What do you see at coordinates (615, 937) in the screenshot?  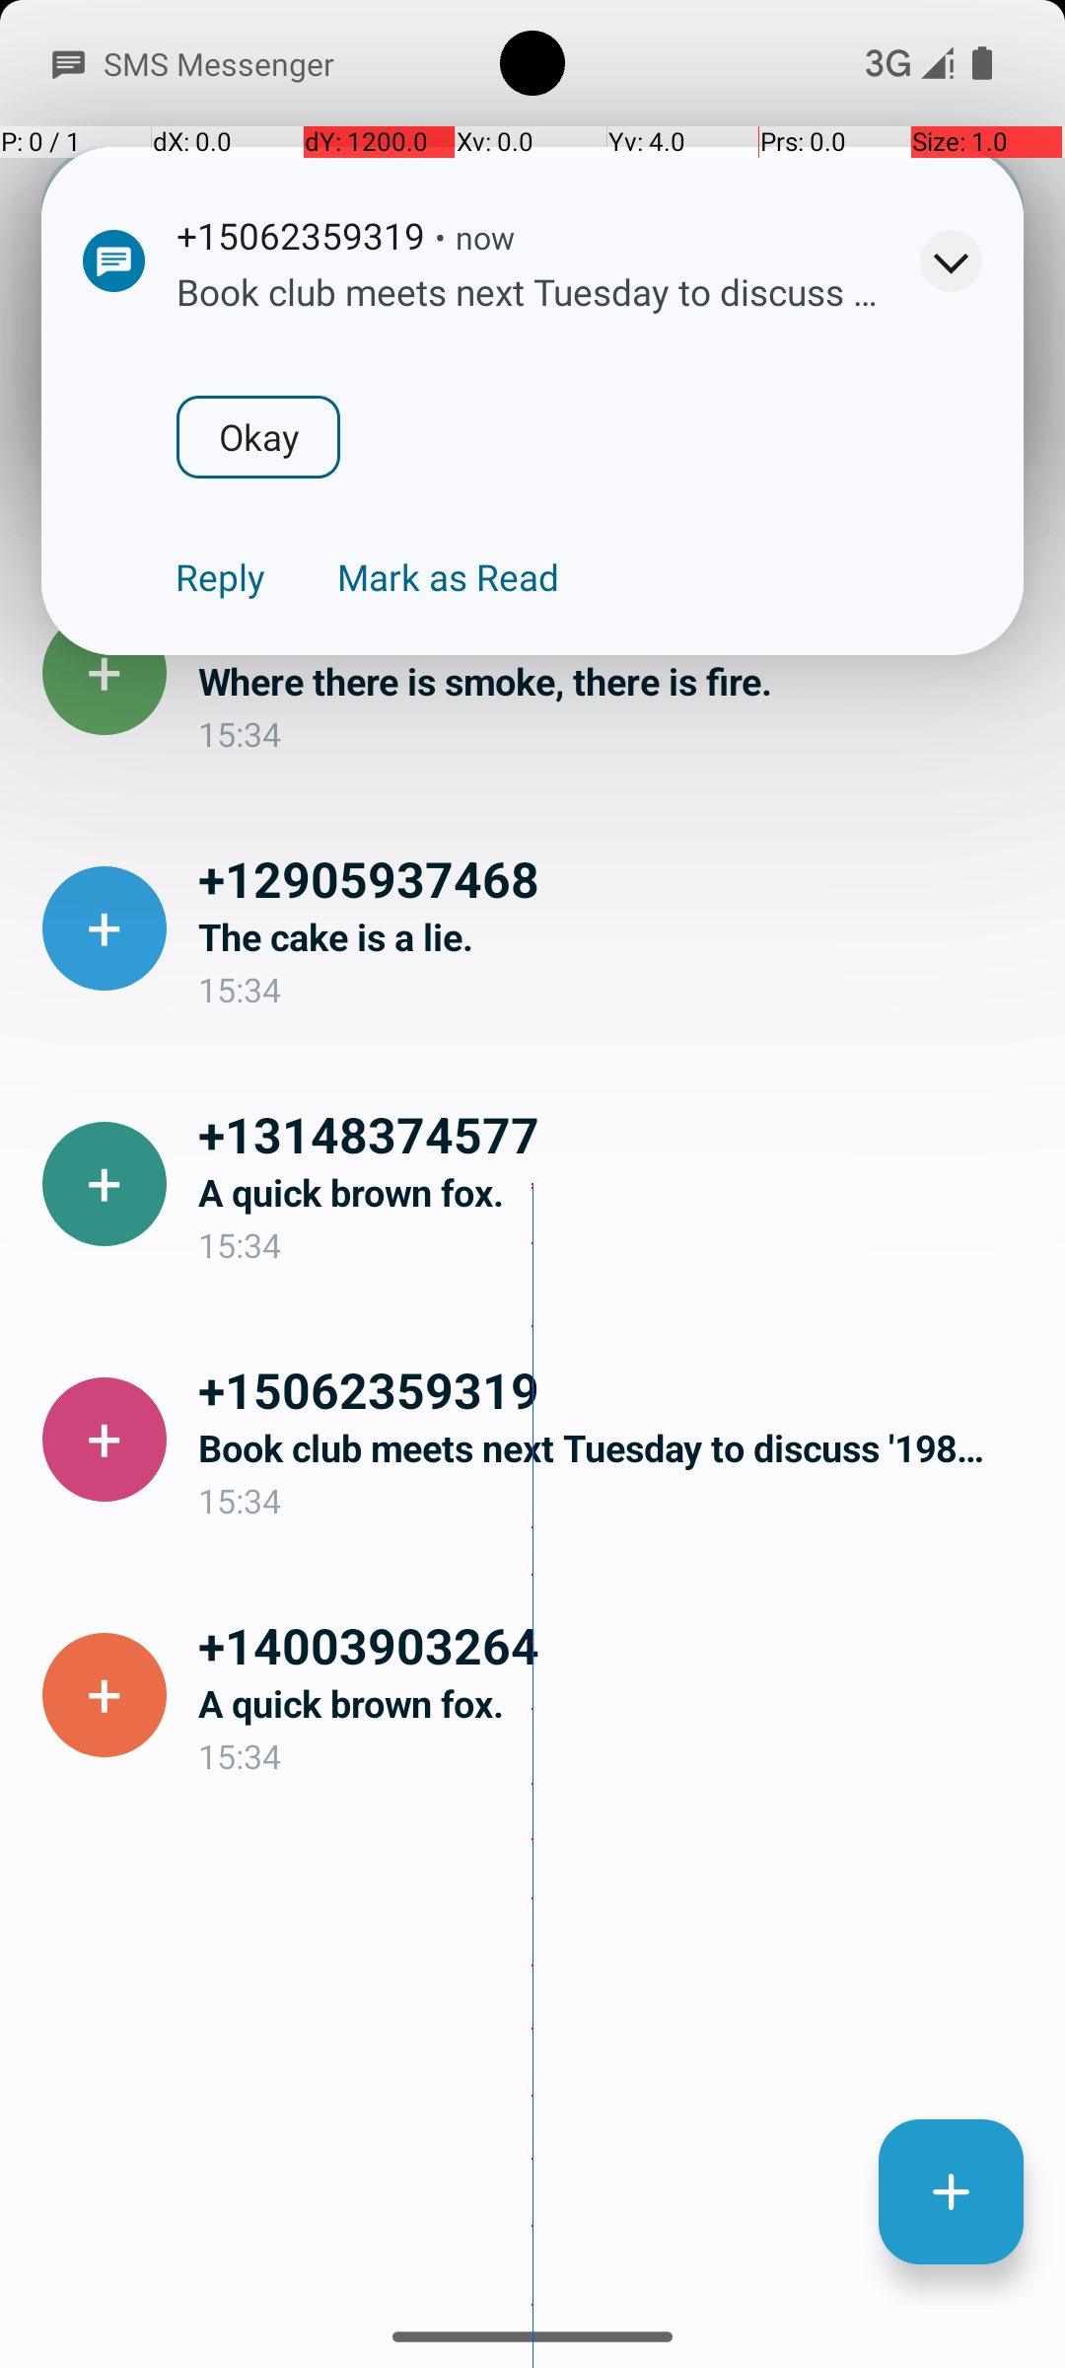 I see `The cake is a lie.` at bounding box center [615, 937].